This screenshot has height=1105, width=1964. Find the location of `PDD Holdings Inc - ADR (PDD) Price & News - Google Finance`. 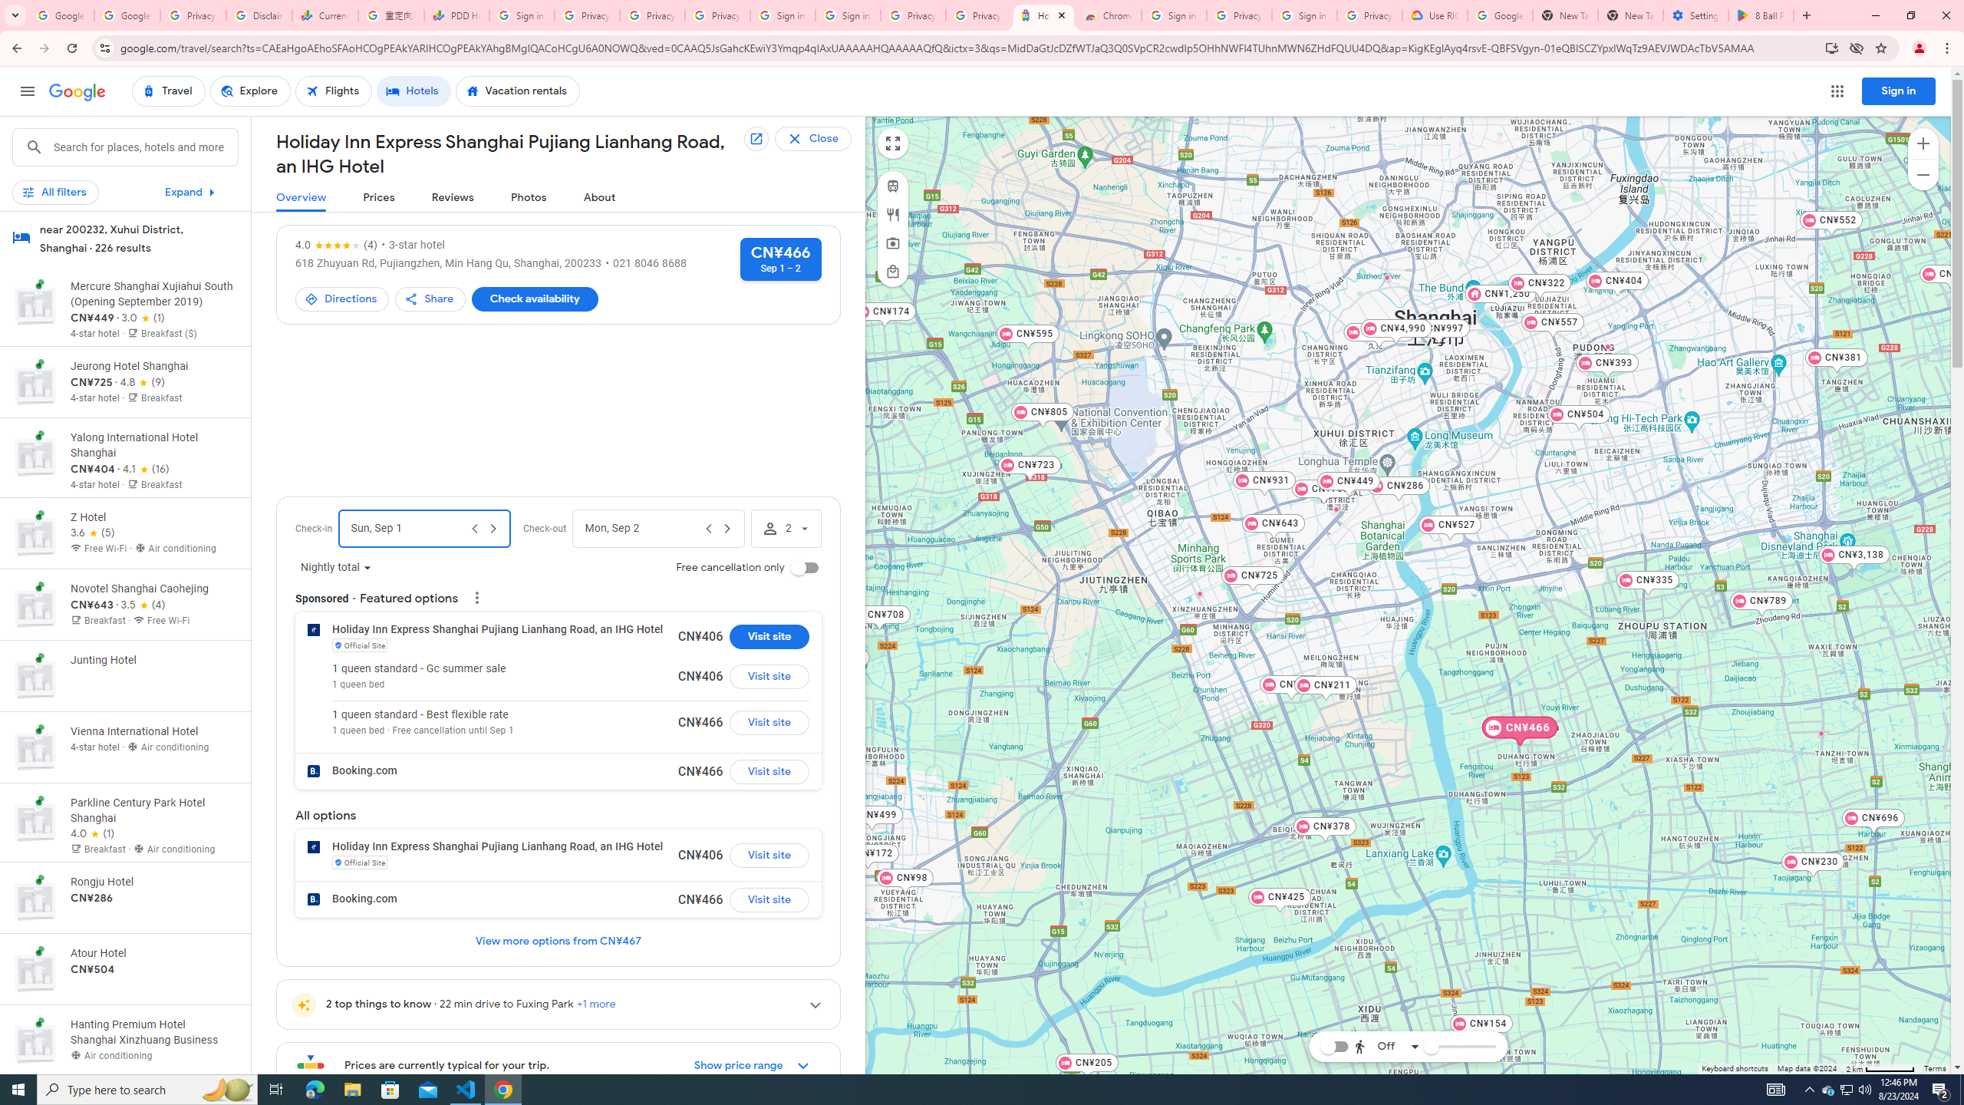

PDD Holdings Inc - ADR (PDD) Price & News - Google Finance is located at coordinates (456, 15).